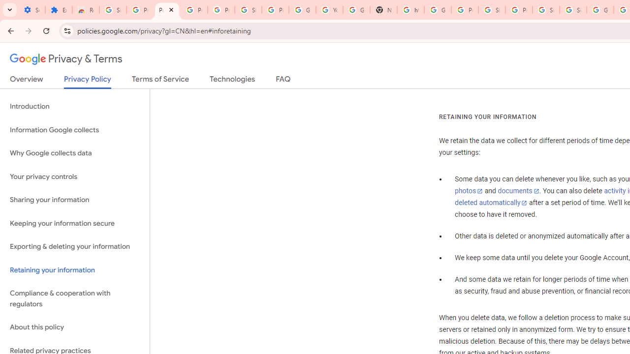  What do you see at coordinates (469, 191) in the screenshot?
I see `photos` at bounding box center [469, 191].